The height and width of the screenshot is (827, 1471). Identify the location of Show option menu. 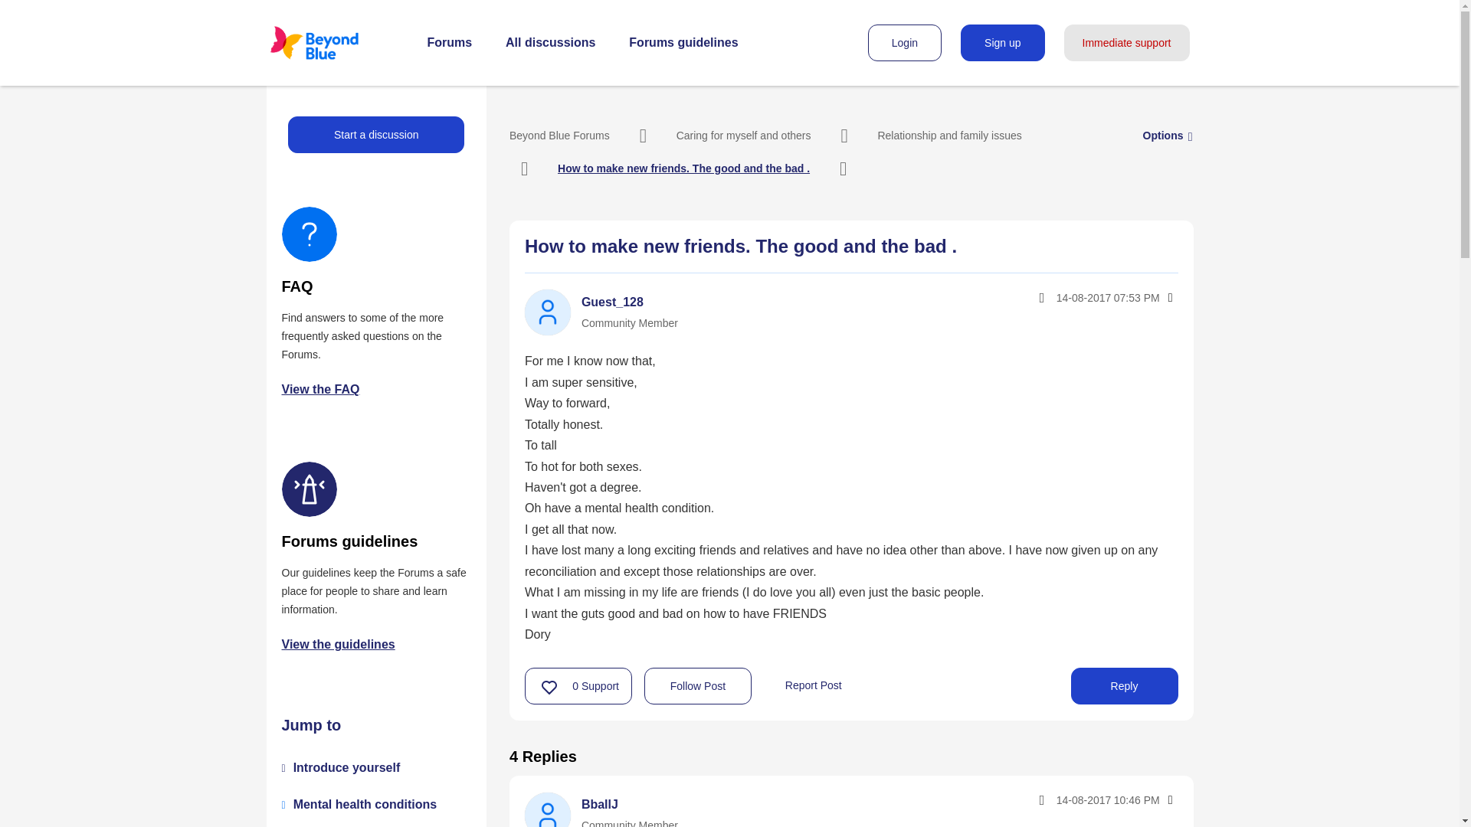
(1169, 799).